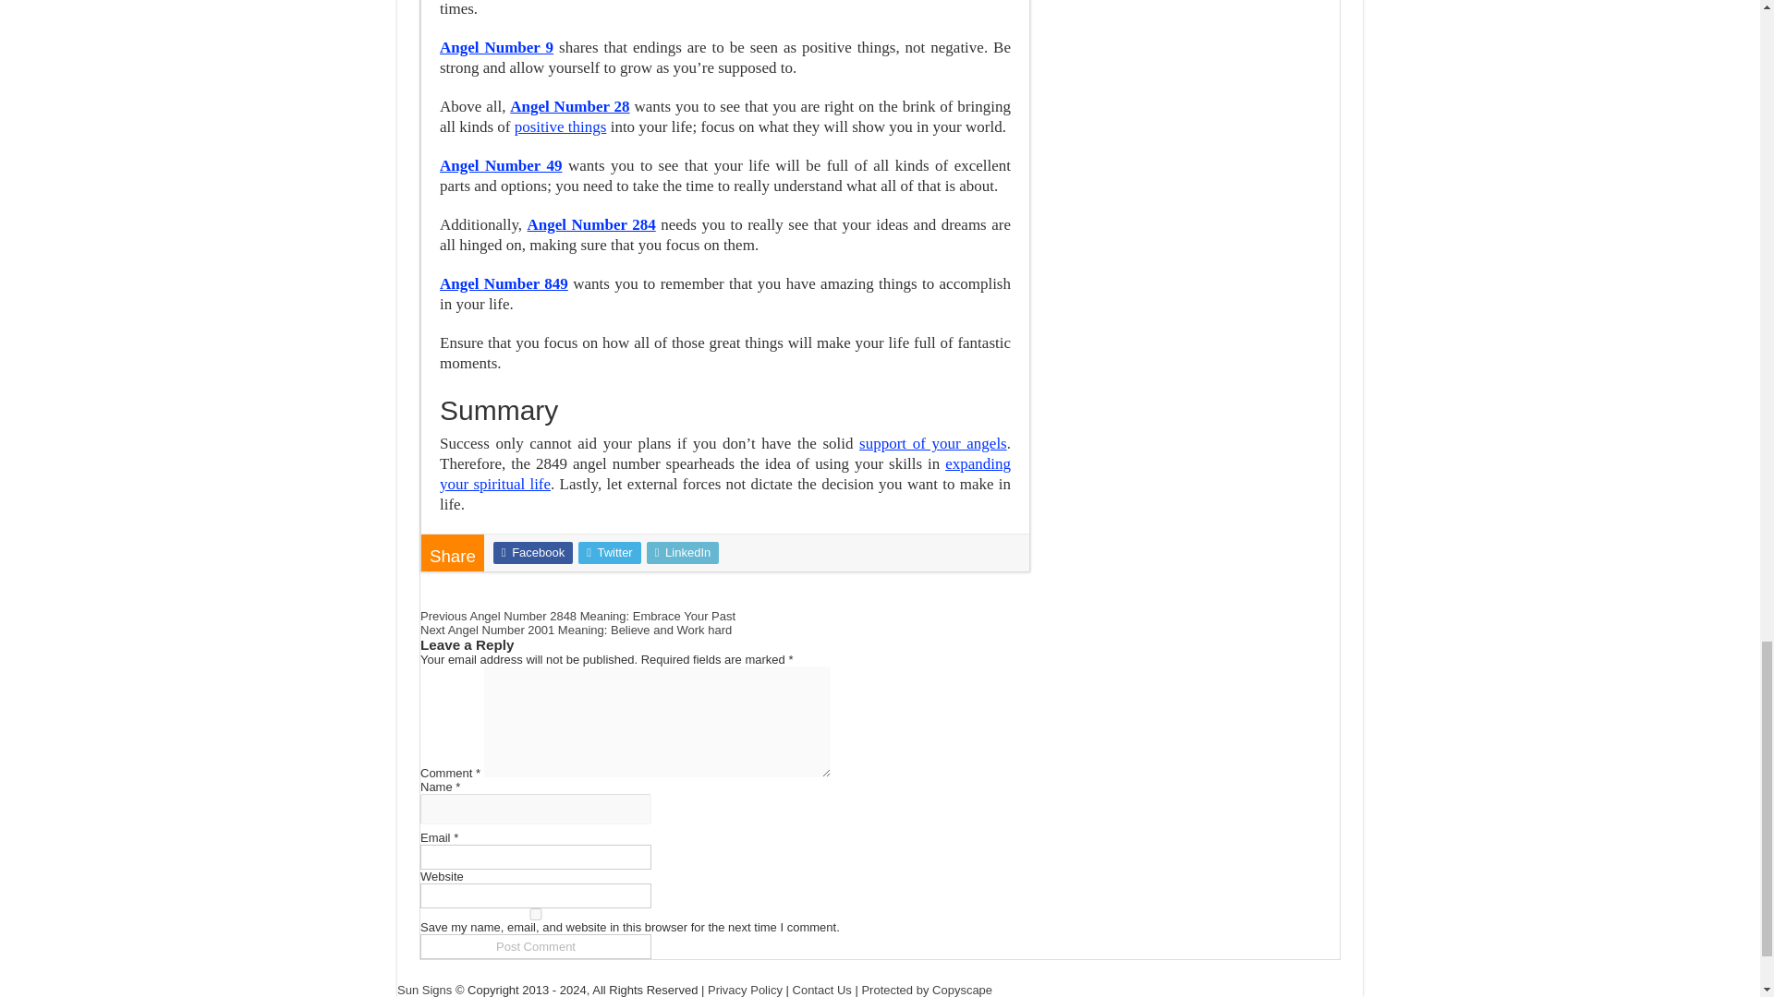 Image resolution: width=1774 pixels, height=997 pixels. What do you see at coordinates (504, 284) in the screenshot?
I see `Angel Number 849` at bounding box center [504, 284].